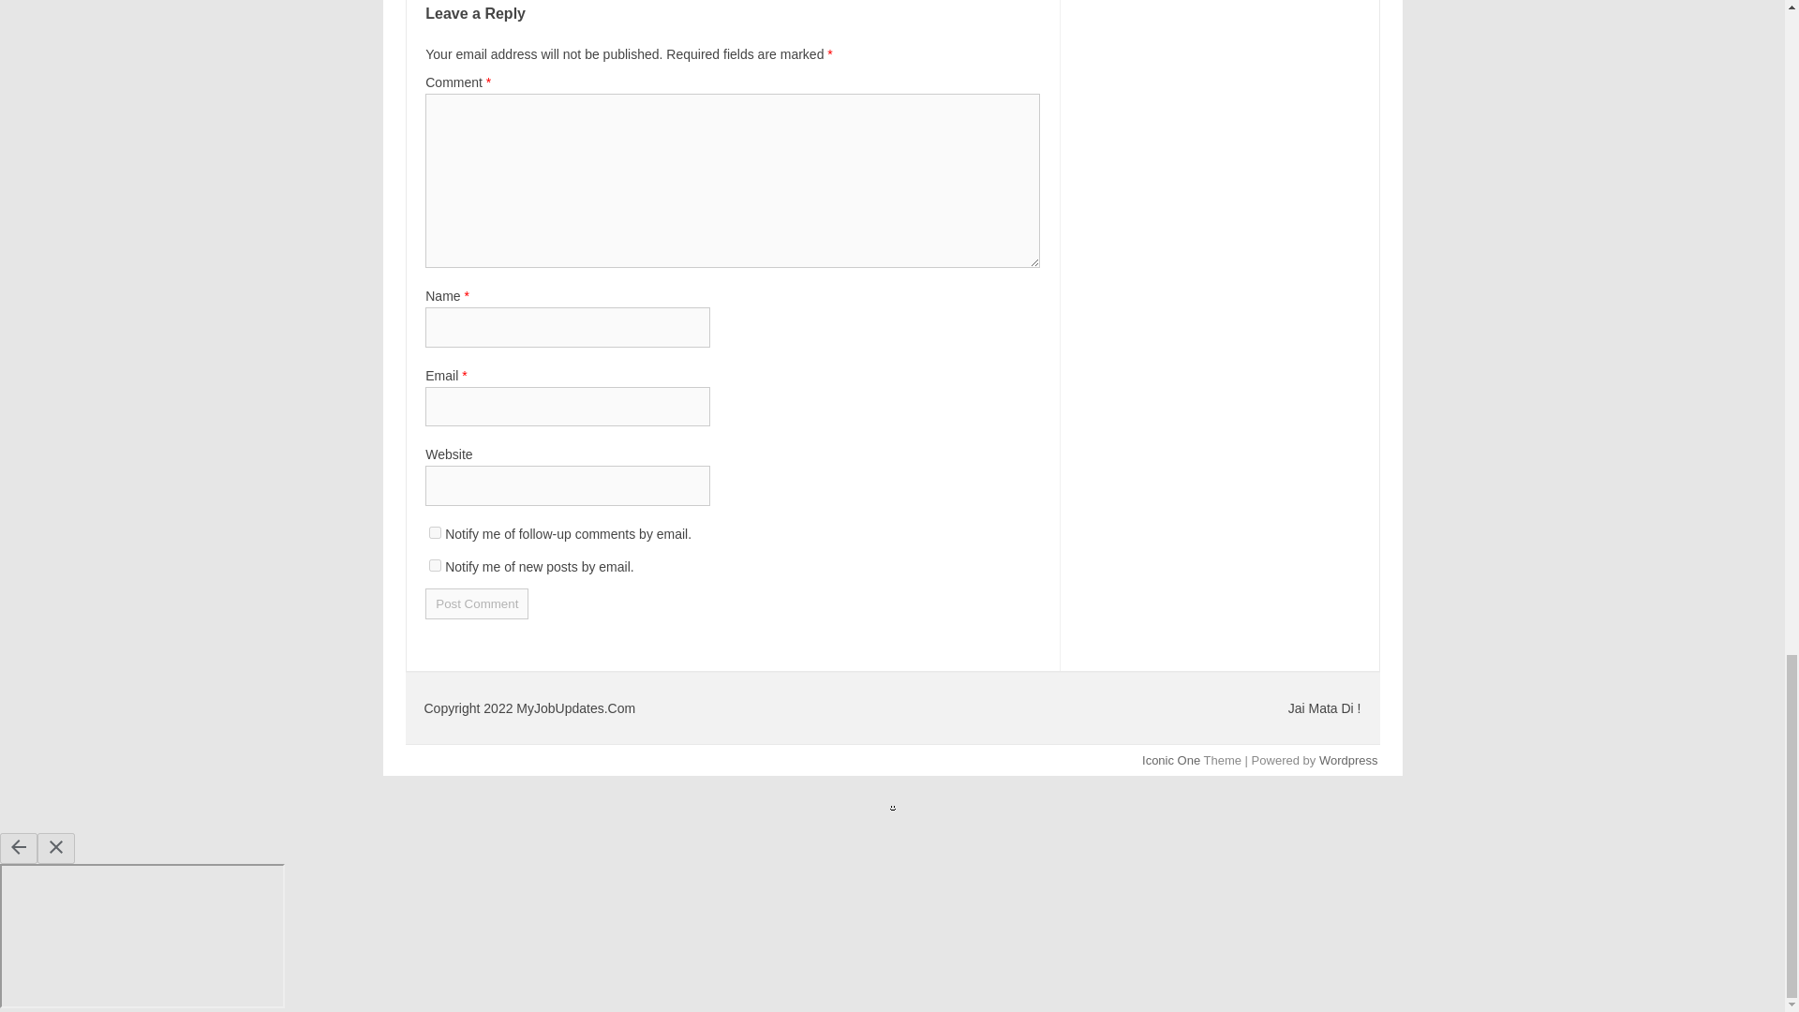 The image size is (1799, 1012). I want to click on subscribe, so click(435, 566).